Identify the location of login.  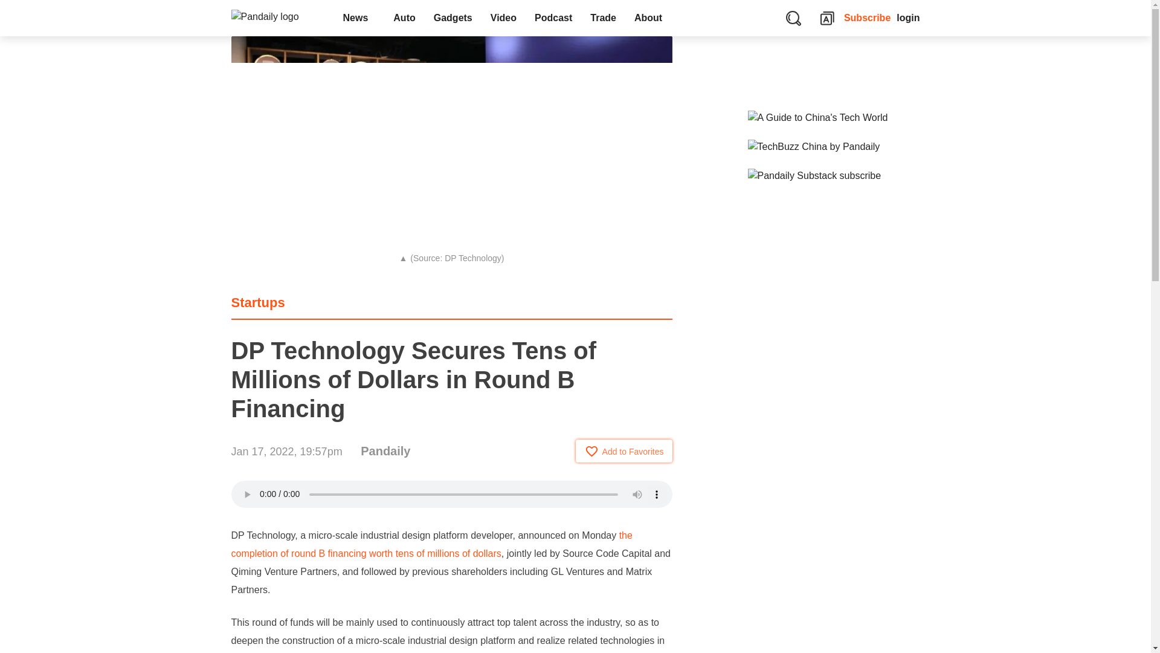
(908, 18).